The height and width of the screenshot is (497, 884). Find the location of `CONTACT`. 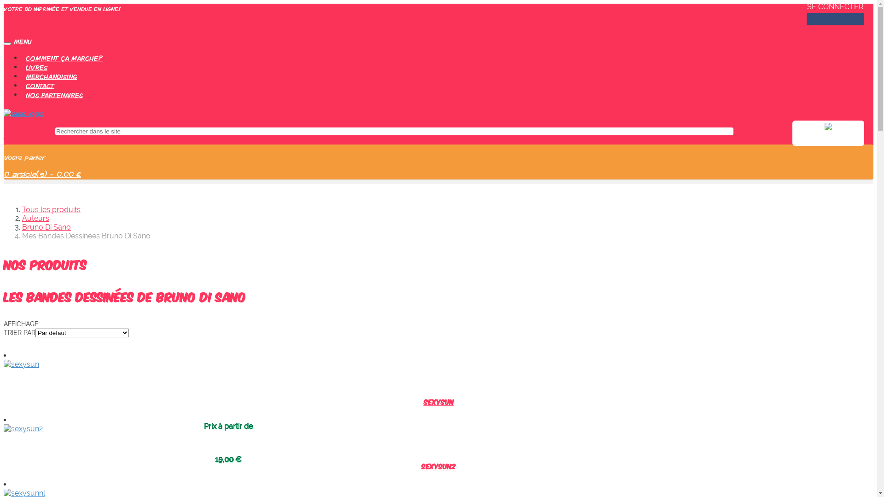

CONTACT is located at coordinates (40, 86).